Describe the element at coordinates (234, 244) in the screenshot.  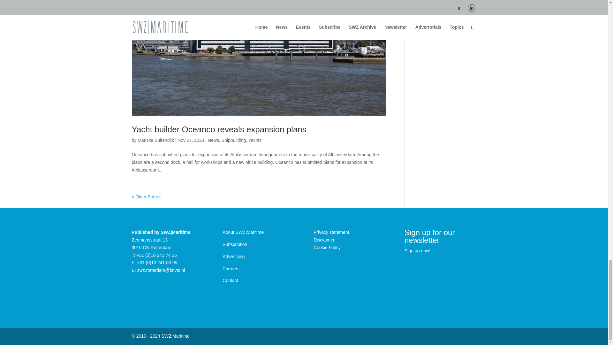
I see `Subscription` at that location.